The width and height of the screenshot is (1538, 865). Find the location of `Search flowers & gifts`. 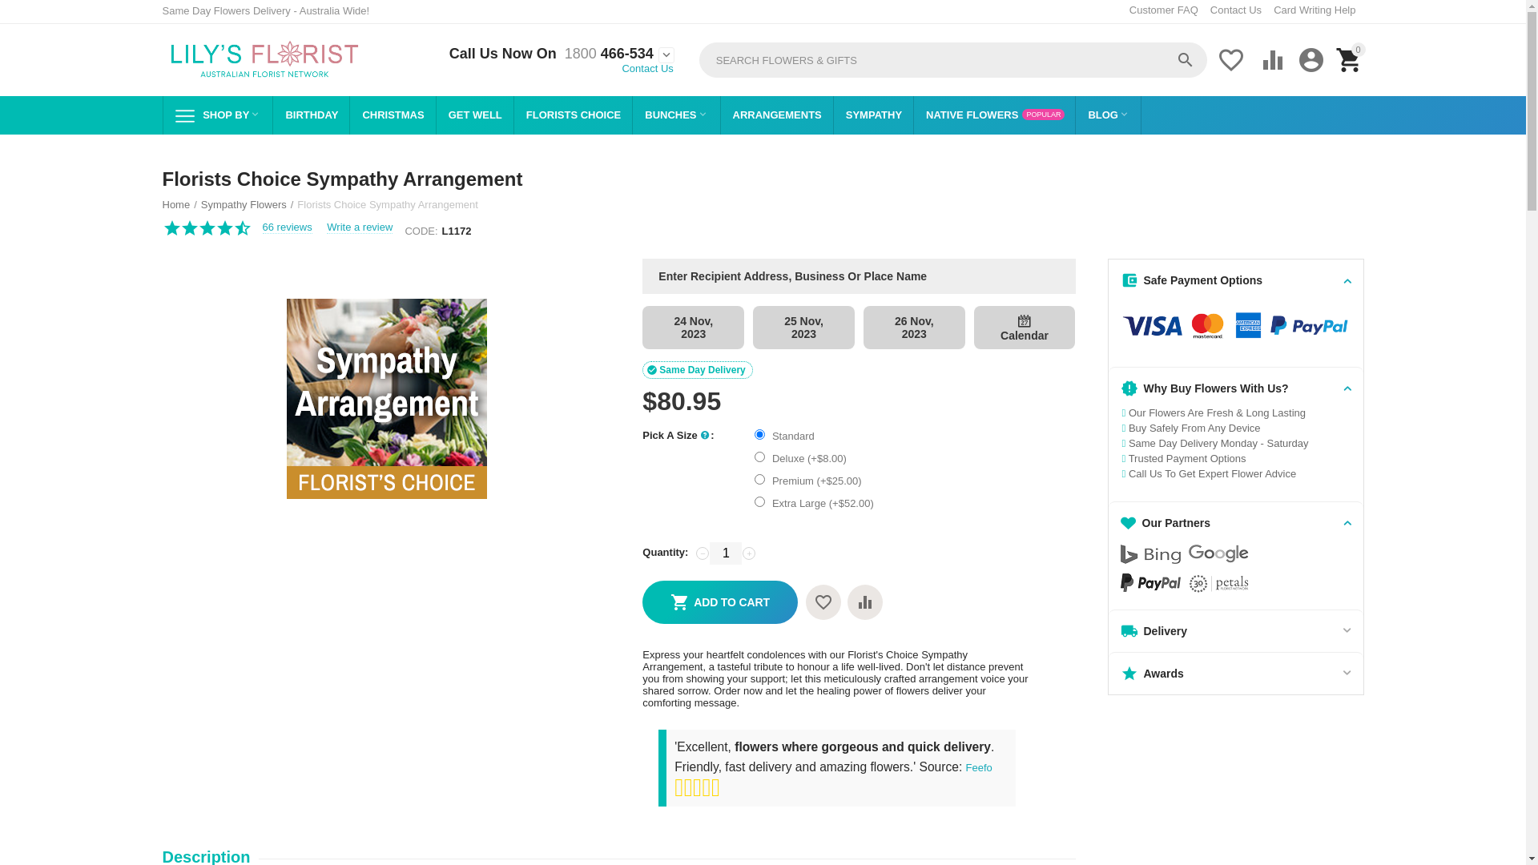

Search flowers & gifts is located at coordinates (953, 60).